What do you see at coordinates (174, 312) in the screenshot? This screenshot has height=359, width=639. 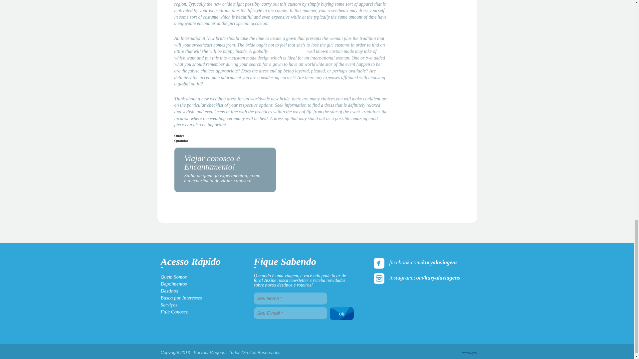 I see `Fale Conosco` at bounding box center [174, 312].